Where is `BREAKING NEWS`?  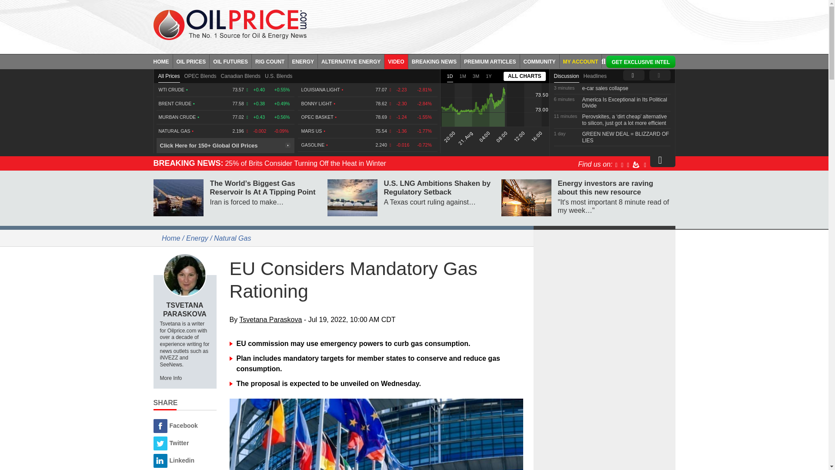
BREAKING NEWS is located at coordinates (434, 61).